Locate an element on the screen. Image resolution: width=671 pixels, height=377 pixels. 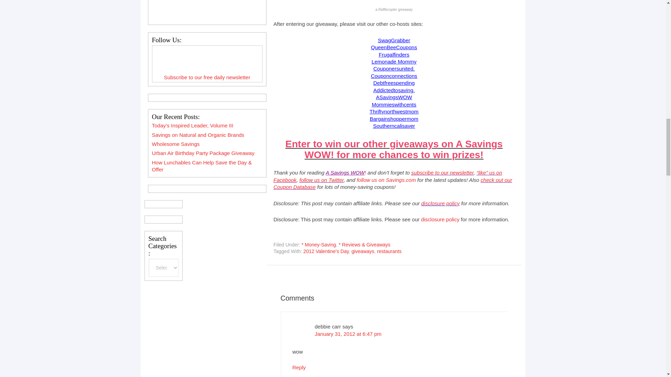
Current Giveaways is located at coordinates (394, 149).